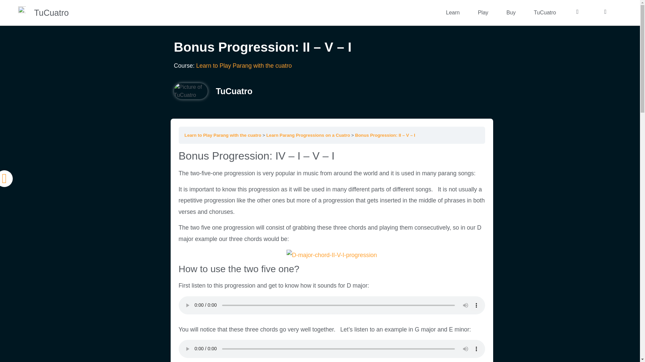 The image size is (645, 362). I want to click on TuCuatro, so click(545, 13).